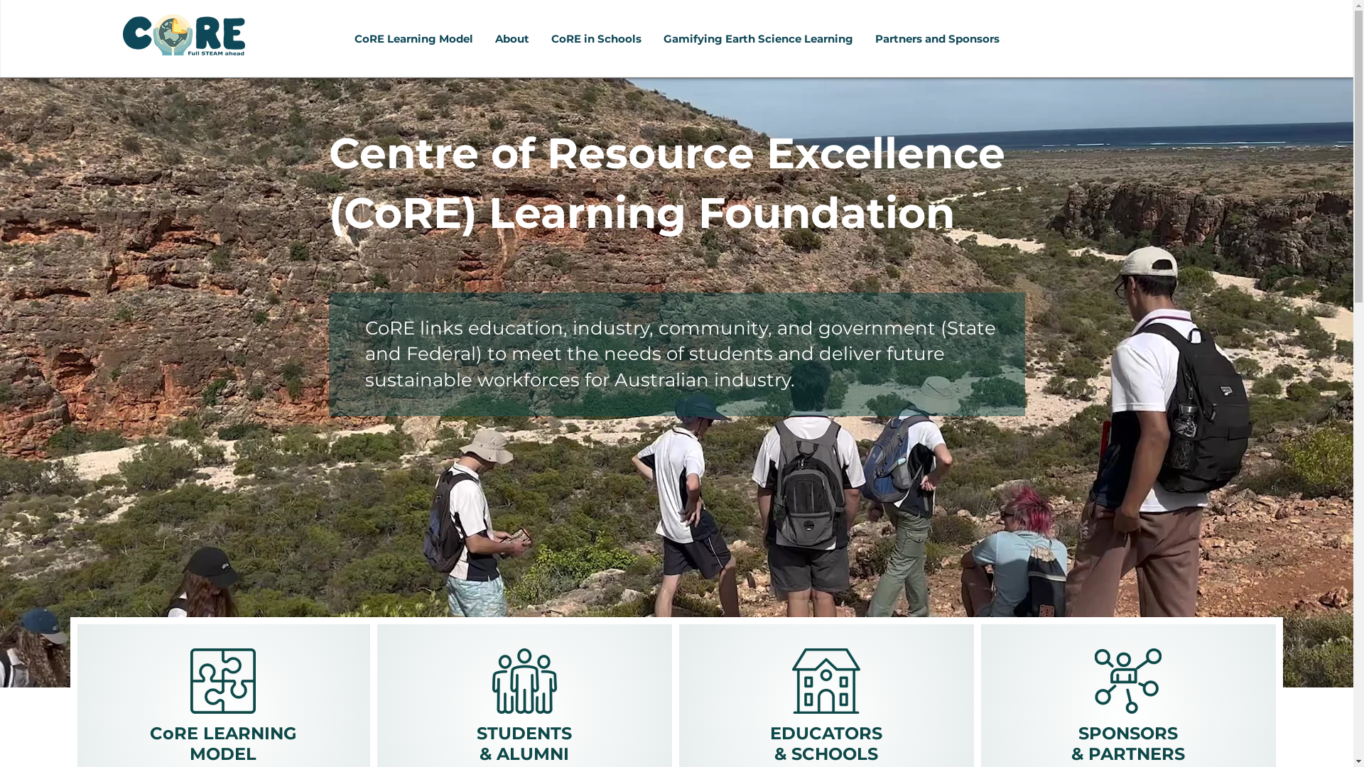 The image size is (1364, 767). I want to click on SPONSORS & , so click(1125, 743).